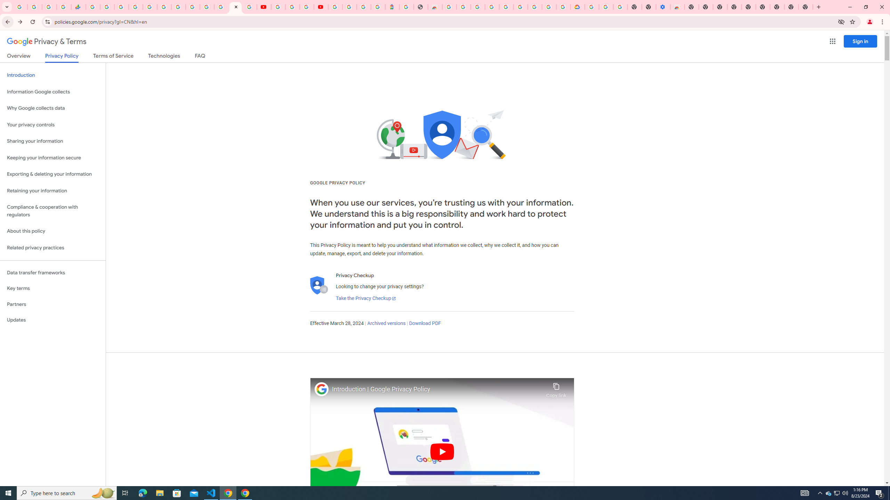 The image size is (890, 500). What do you see at coordinates (264, 7) in the screenshot?
I see `YouTube` at bounding box center [264, 7].